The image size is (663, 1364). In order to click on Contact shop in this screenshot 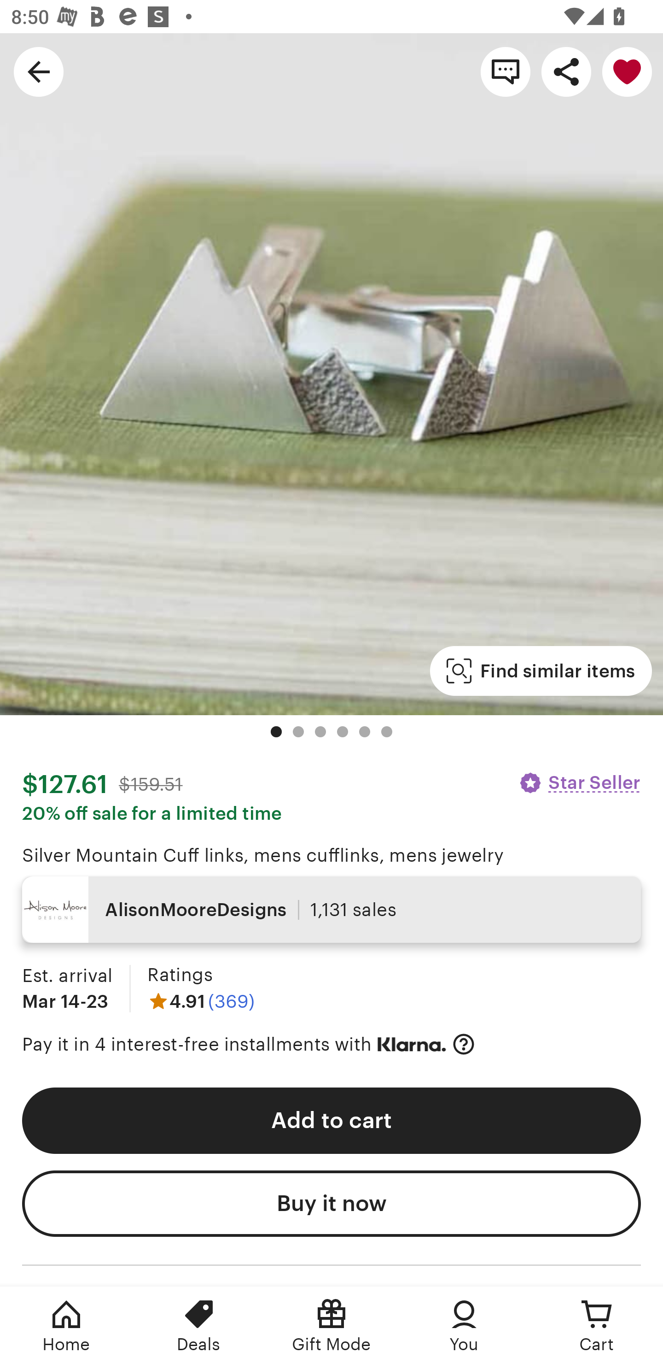, I will do `click(506, 71)`.